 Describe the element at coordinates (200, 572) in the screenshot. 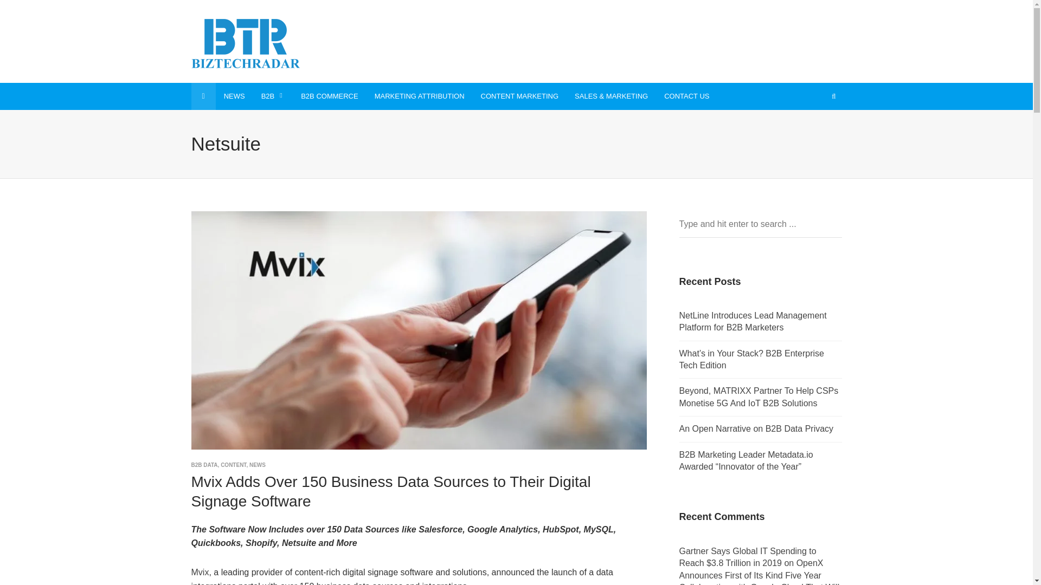

I see `Mvix` at that location.